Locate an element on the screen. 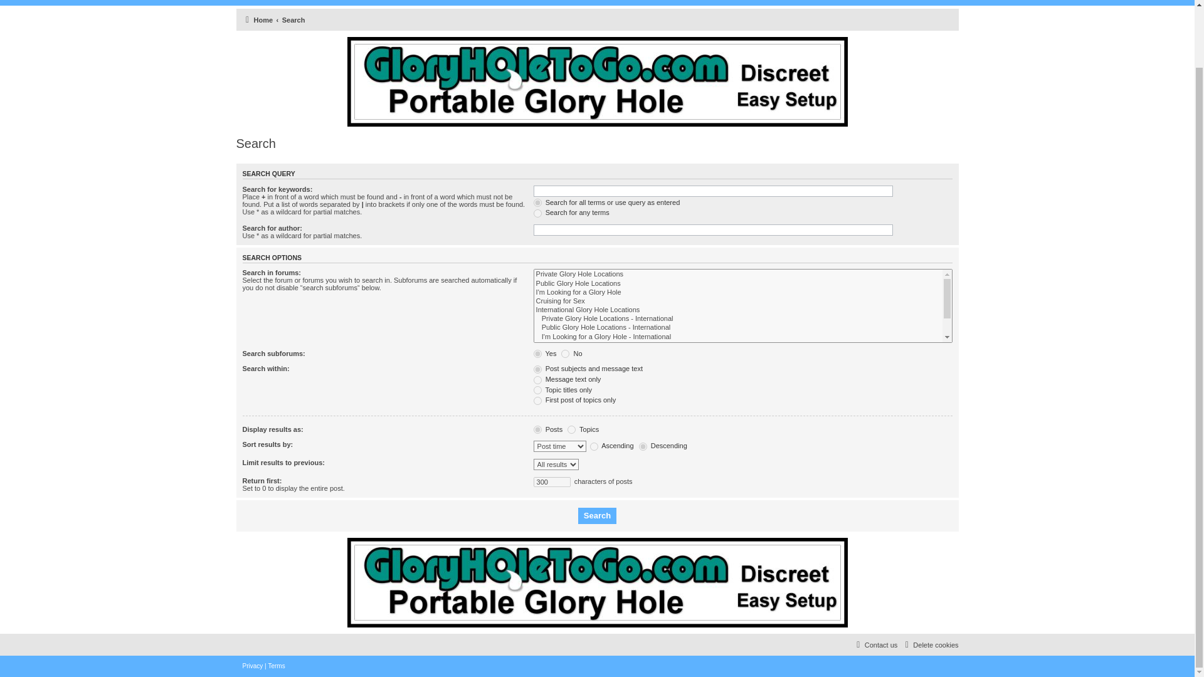  titleonly is located at coordinates (537, 390).